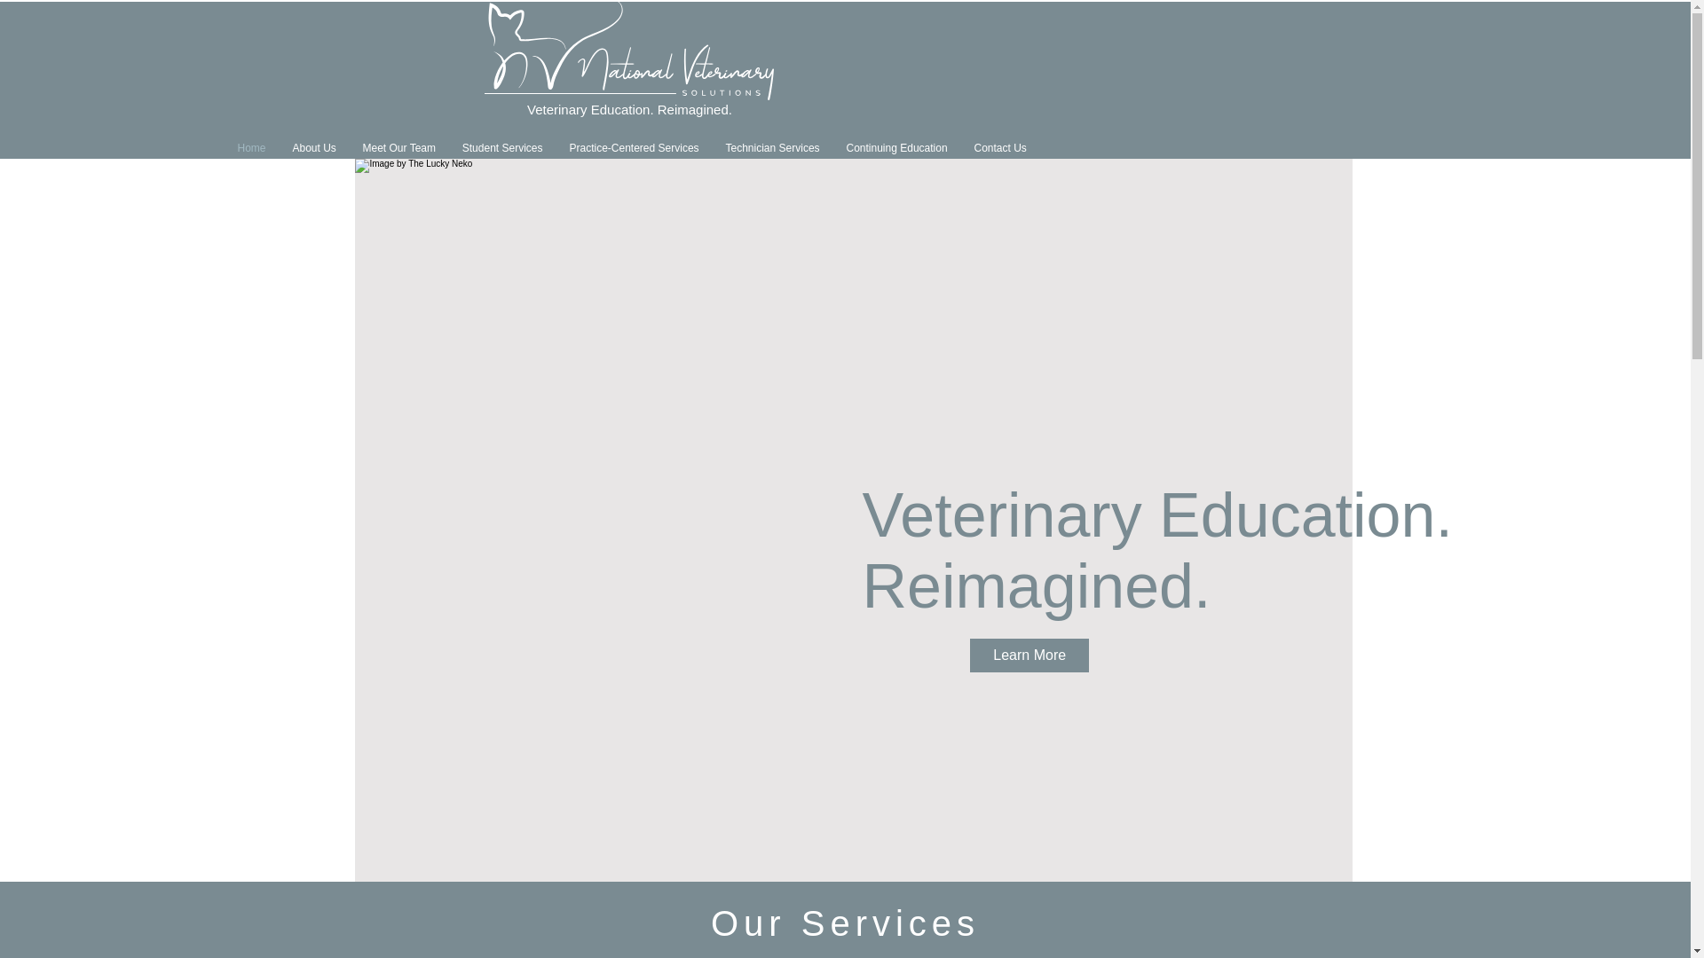 The height and width of the screenshot is (958, 1704). What do you see at coordinates (399, 148) in the screenshot?
I see `Meet Our Team` at bounding box center [399, 148].